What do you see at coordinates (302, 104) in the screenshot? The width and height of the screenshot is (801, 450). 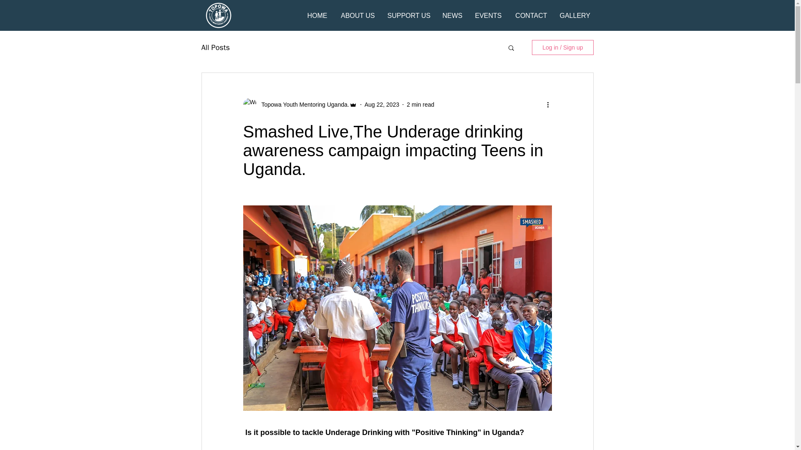 I see `Topowa Youth Mentoring Uganda.` at bounding box center [302, 104].